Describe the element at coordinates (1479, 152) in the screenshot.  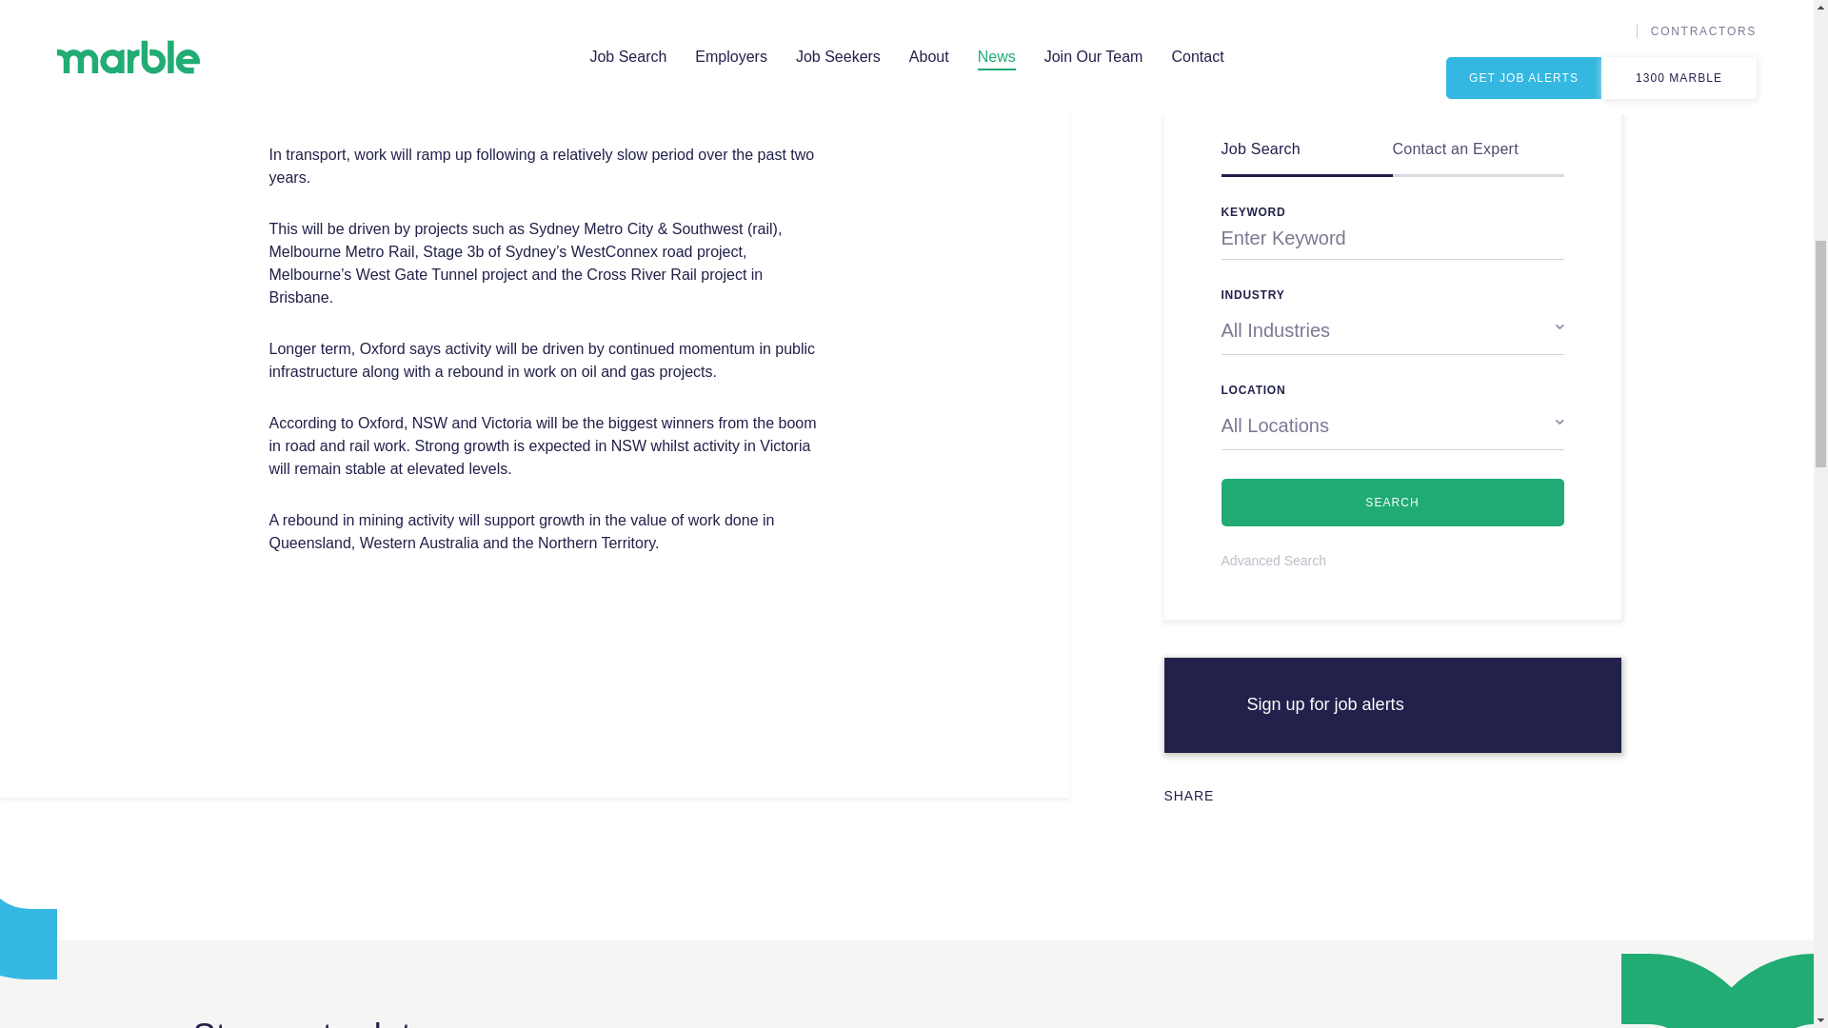
I see `Contact an Expert` at that location.